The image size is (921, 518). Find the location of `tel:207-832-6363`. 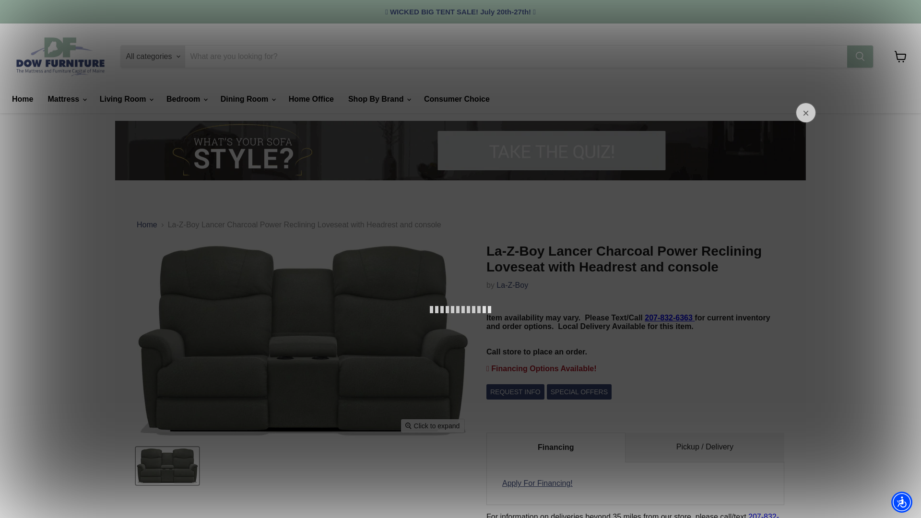

tel:207-832-6363 is located at coordinates (670, 318).